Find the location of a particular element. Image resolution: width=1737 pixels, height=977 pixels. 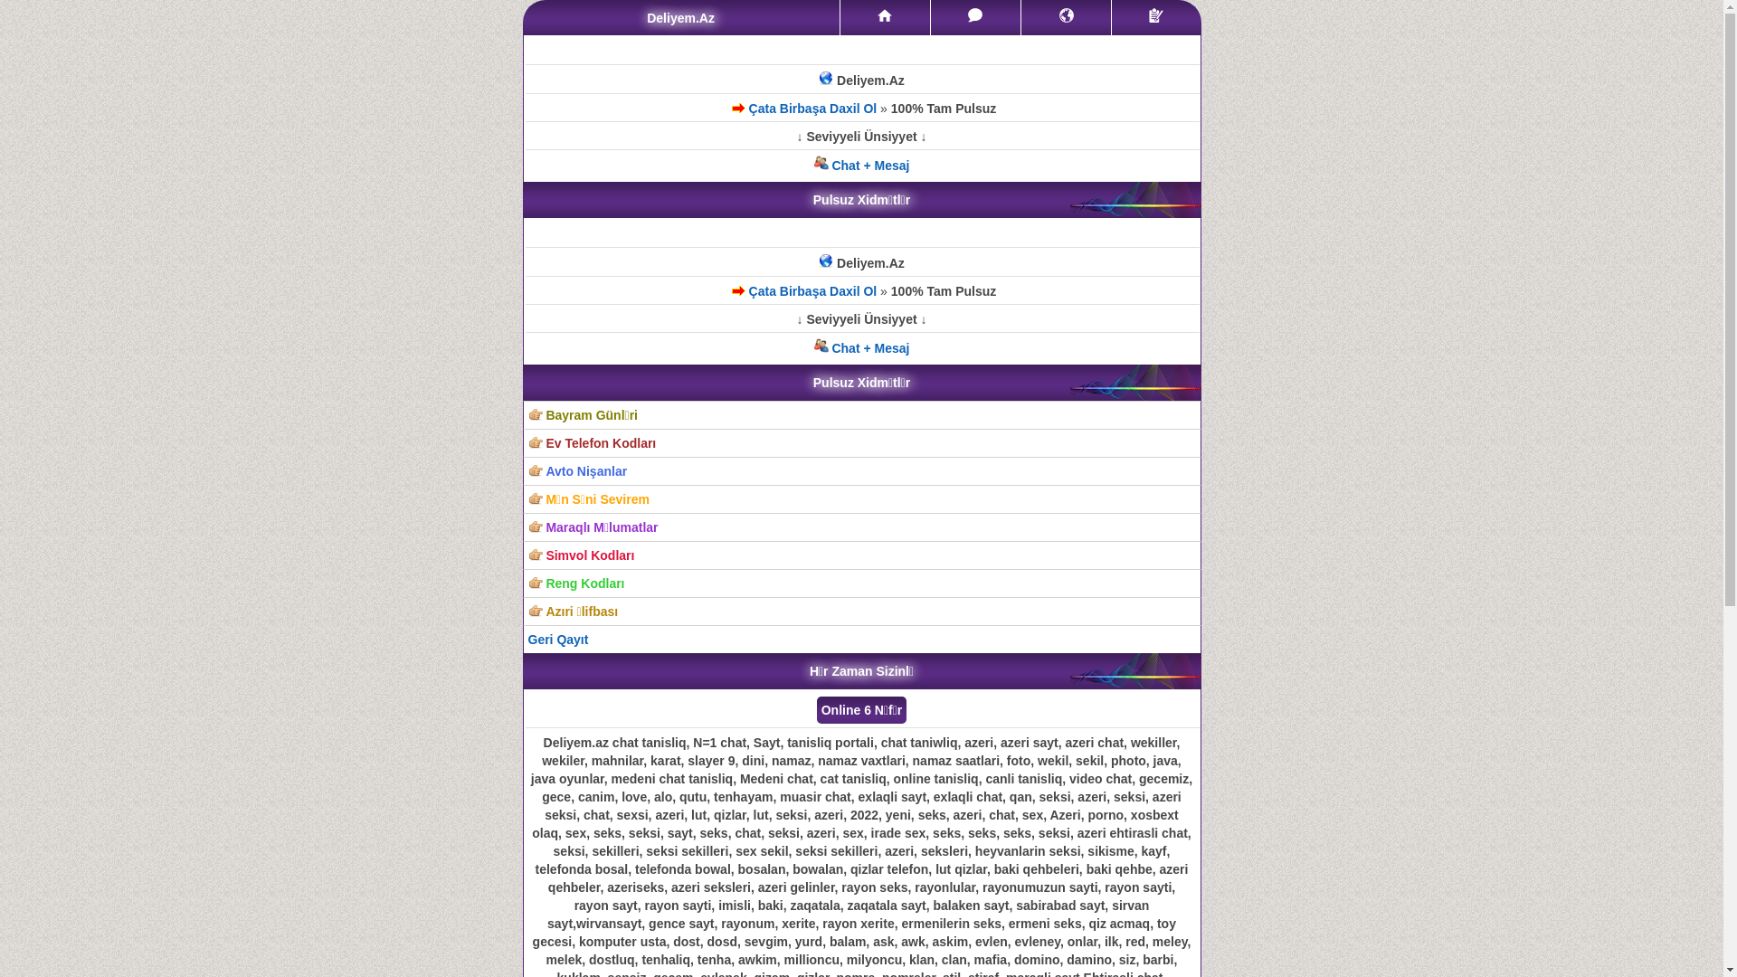

Chat + Mesaj is located at coordinates (862, 348).